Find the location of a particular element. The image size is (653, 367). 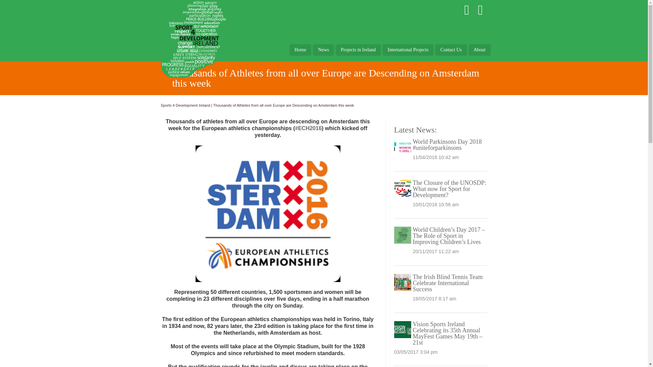

About is located at coordinates (480, 50).